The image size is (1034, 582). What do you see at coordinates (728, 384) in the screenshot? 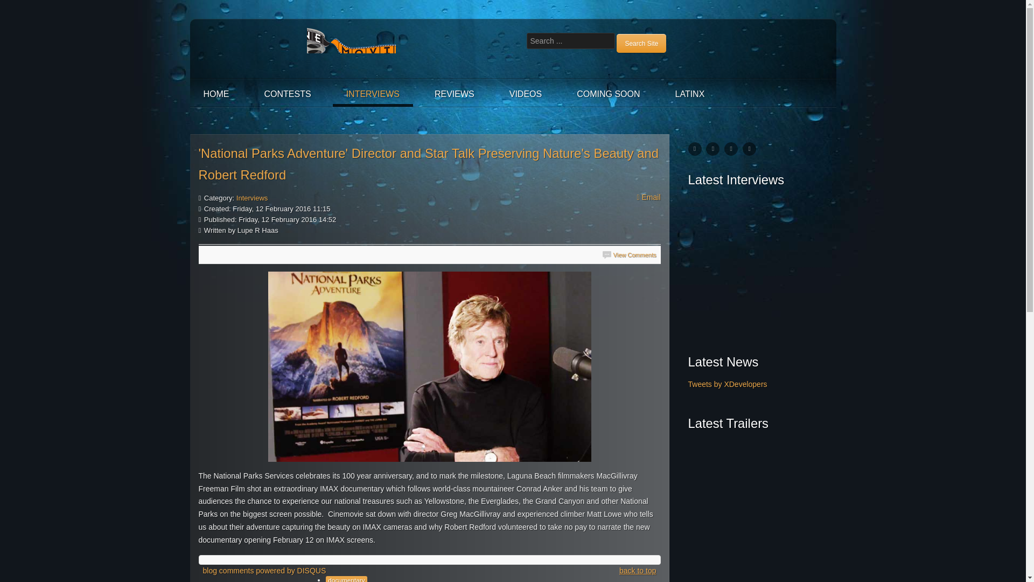
I see `Tweets by XDevelopers` at bounding box center [728, 384].